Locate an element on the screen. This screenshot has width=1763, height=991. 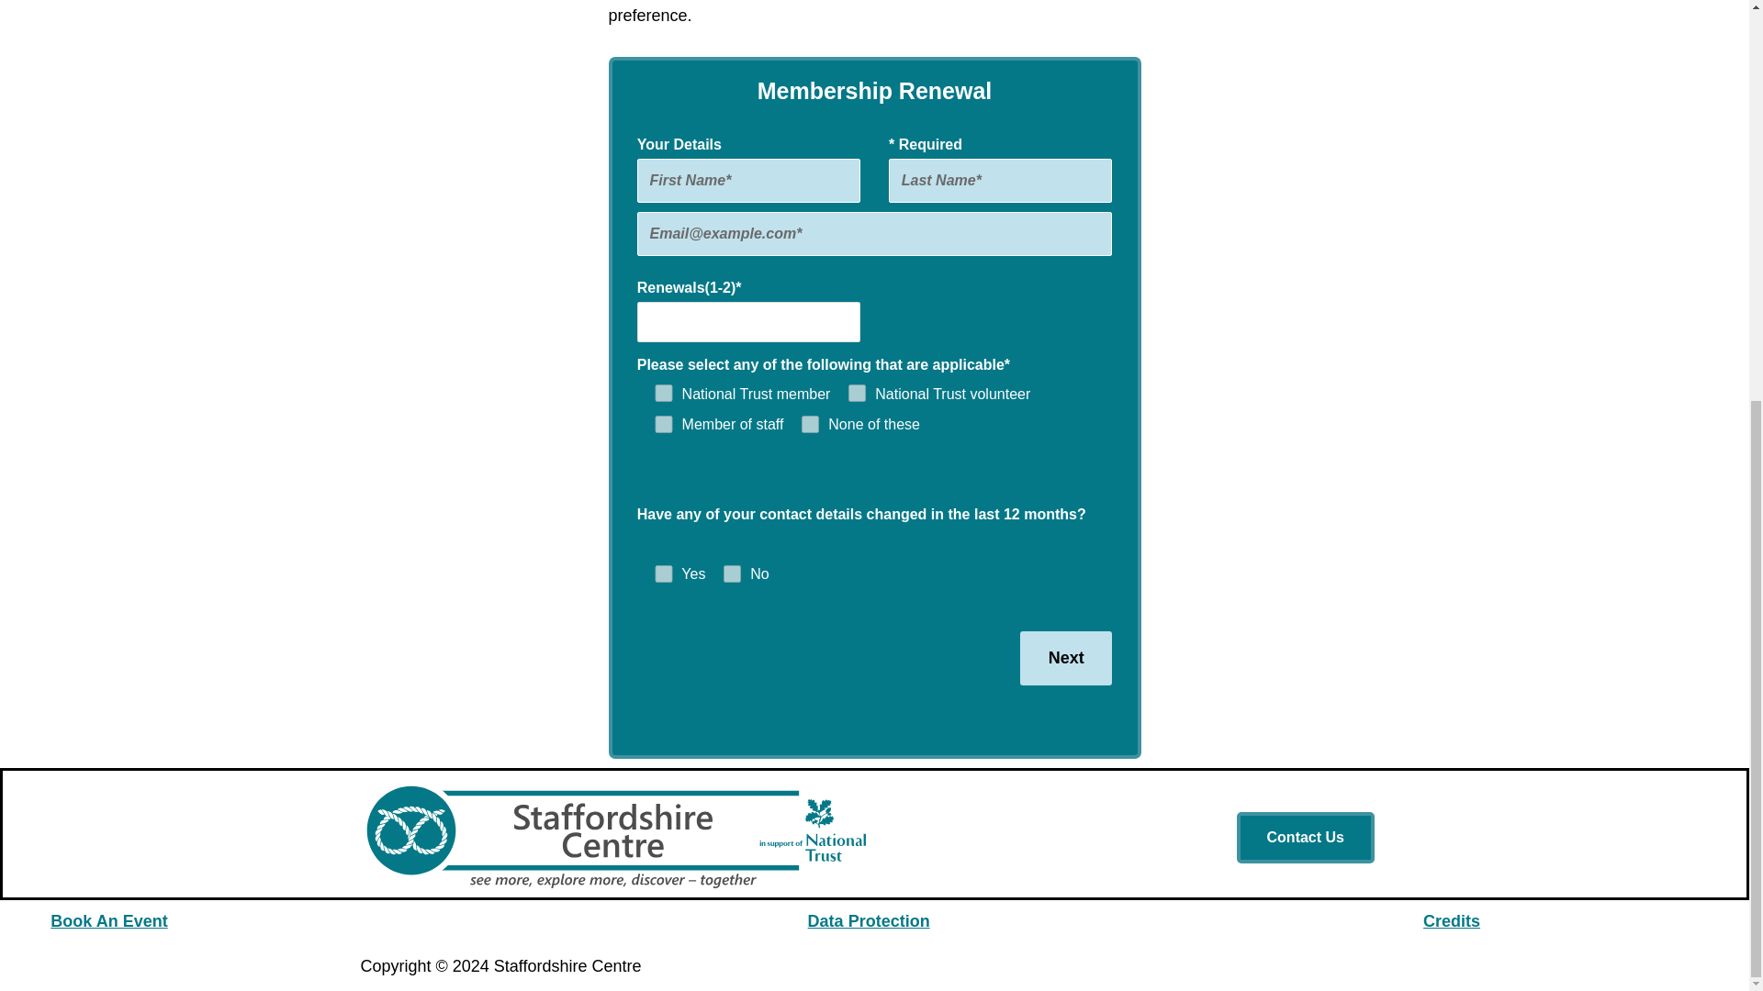
Next is located at coordinates (1066, 658).